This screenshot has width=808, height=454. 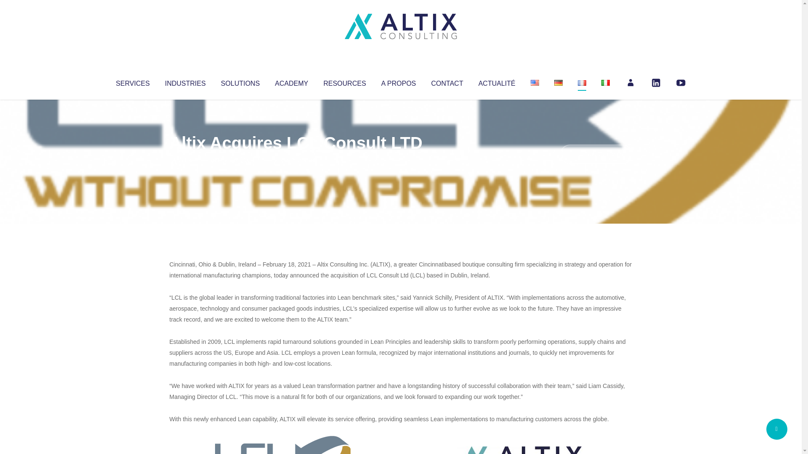 I want to click on SOLUTIONS, so click(x=240, y=82).